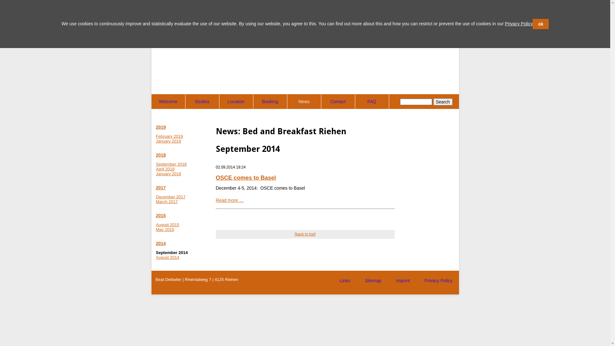 The width and height of the screenshot is (615, 346). Describe the element at coordinates (168, 94) in the screenshot. I see `Skip navigation` at that location.